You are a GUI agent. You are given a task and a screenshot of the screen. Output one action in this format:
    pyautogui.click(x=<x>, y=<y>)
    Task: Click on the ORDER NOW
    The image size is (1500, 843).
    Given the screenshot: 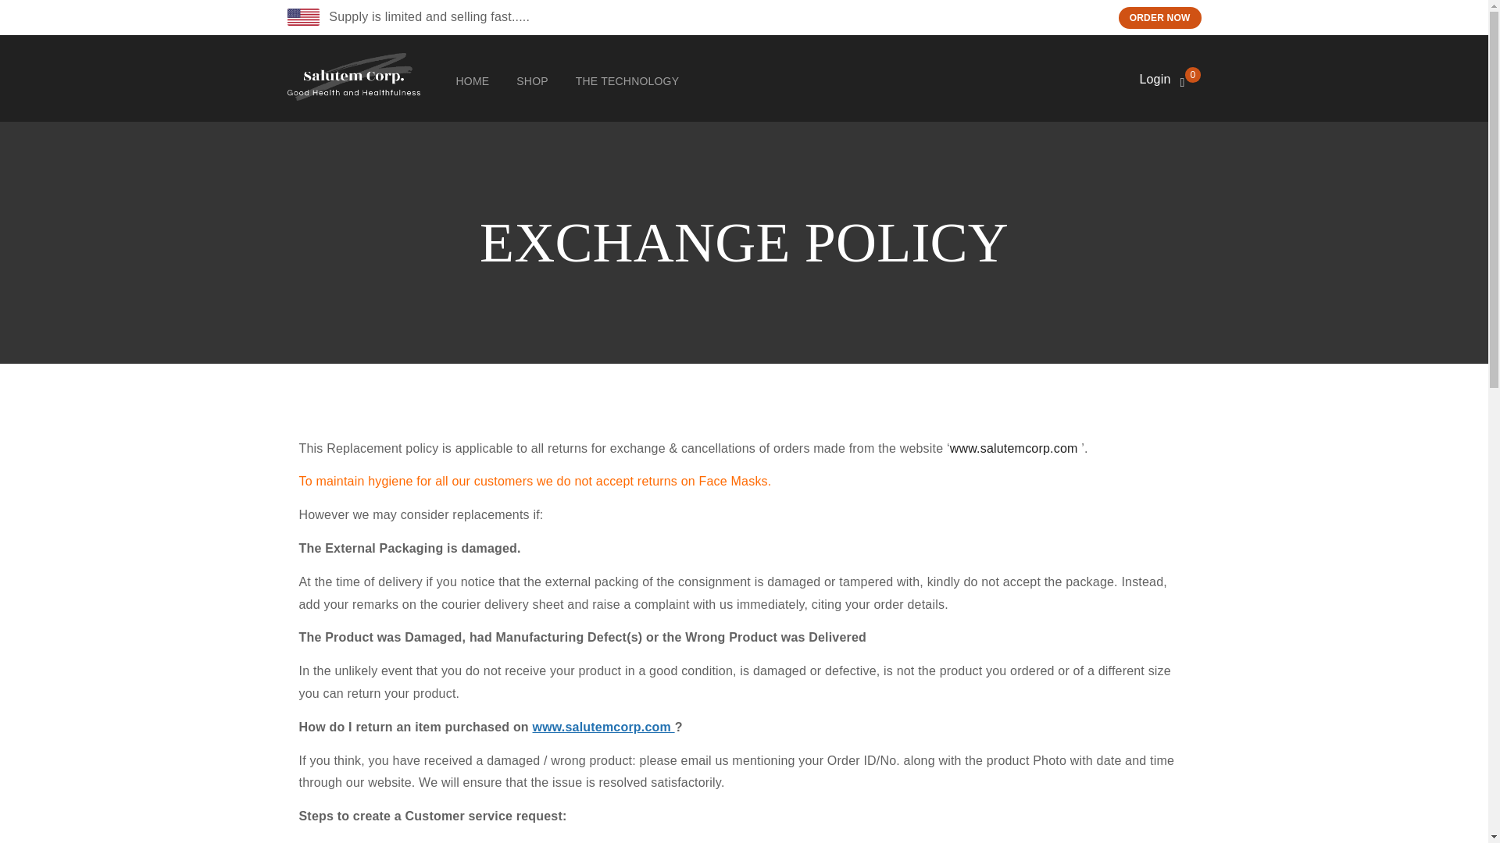 What is the action you would take?
    pyautogui.click(x=1159, y=17)
    